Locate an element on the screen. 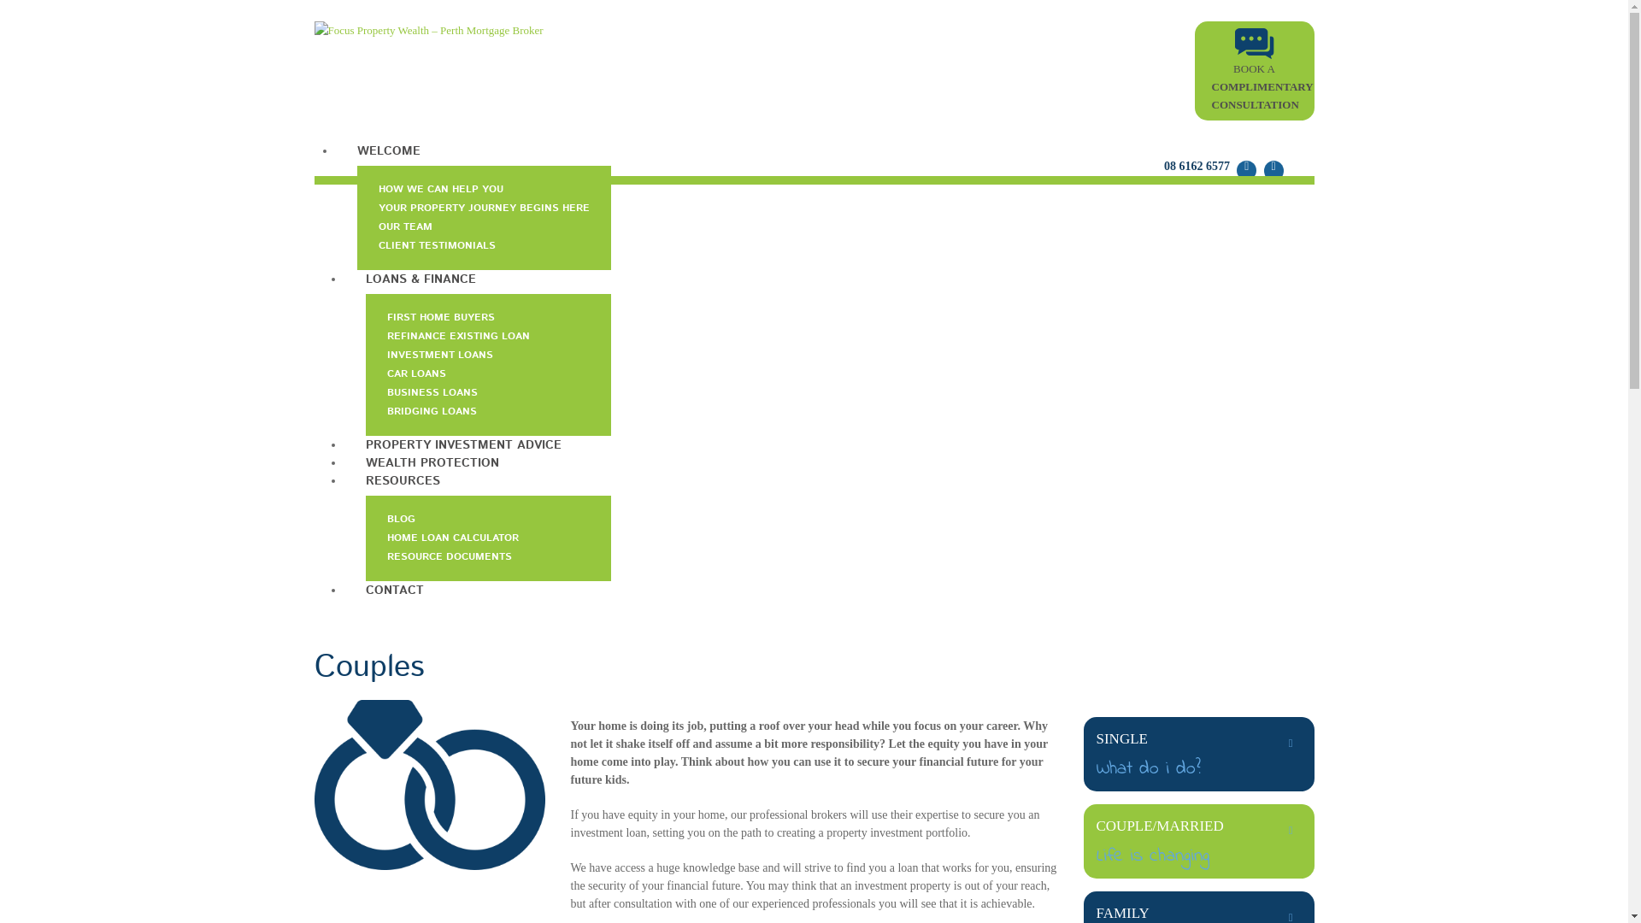 The height and width of the screenshot is (923, 1641). WELCOME is located at coordinates (388, 149).